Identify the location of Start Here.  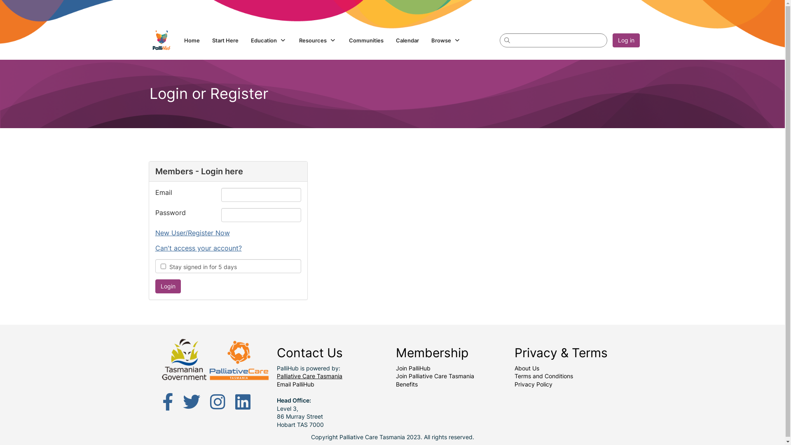
(225, 40).